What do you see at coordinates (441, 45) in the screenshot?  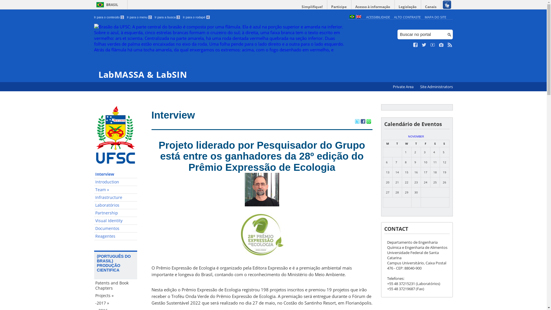 I see `Veja no Instagram` at bounding box center [441, 45].